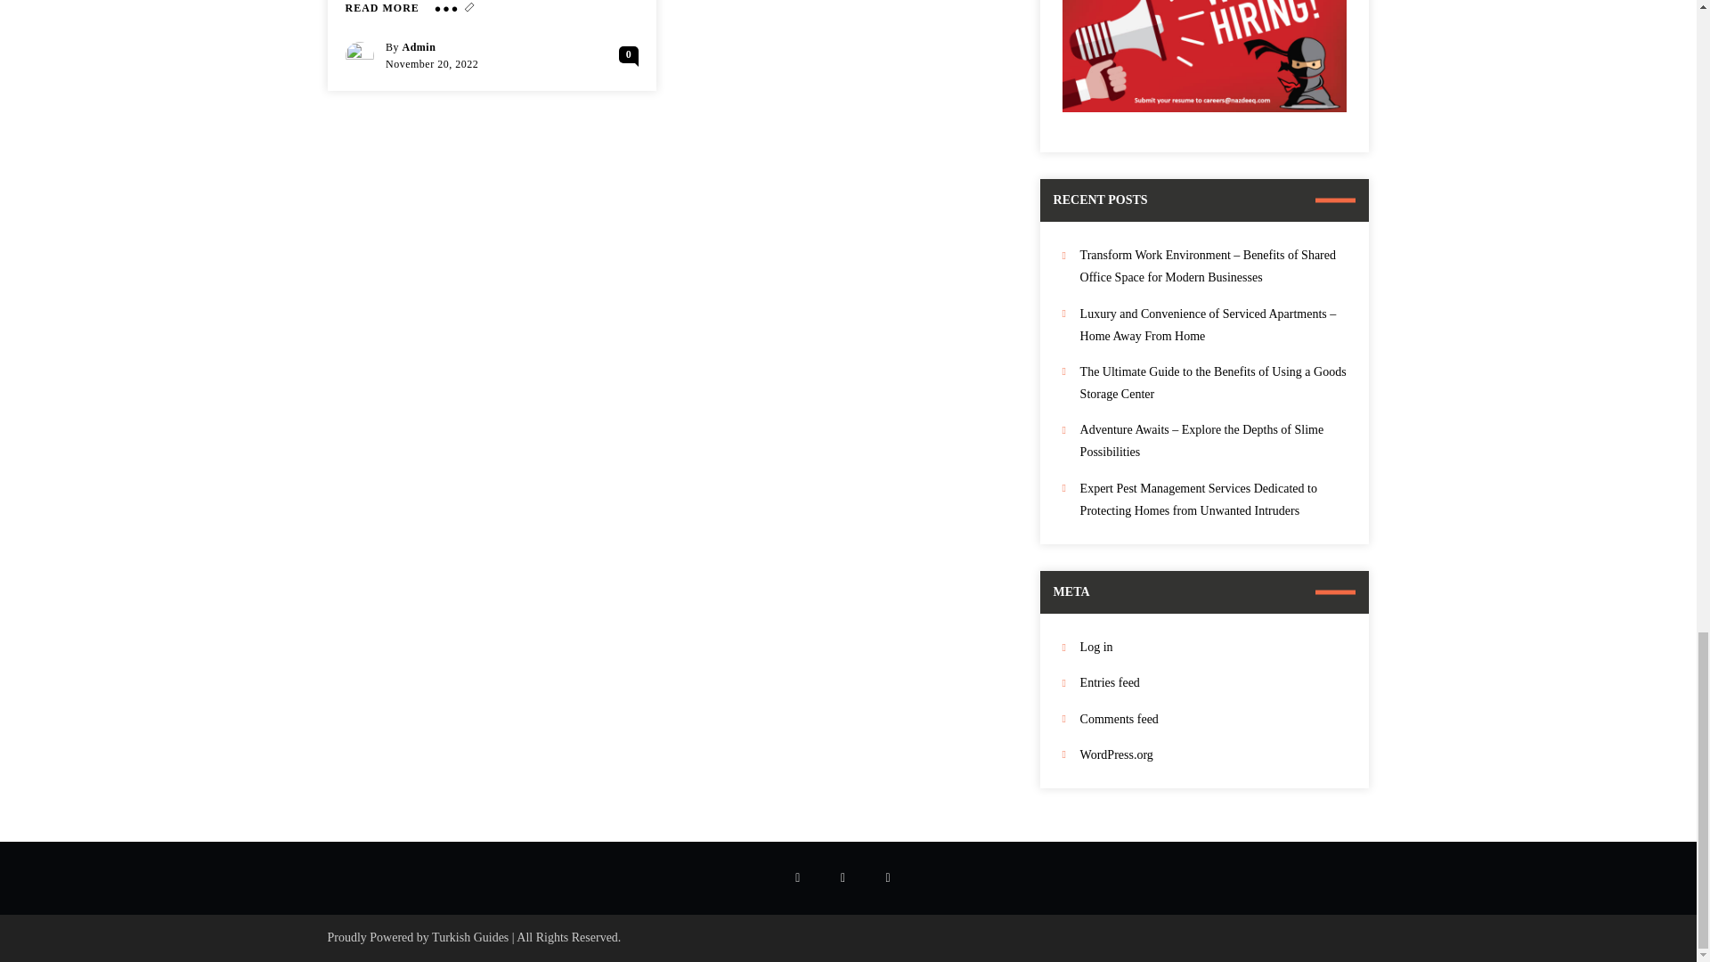  What do you see at coordinates (432, 63) in the screenshot?
I see `November 20, 2022` at bounding box center [432, 63].